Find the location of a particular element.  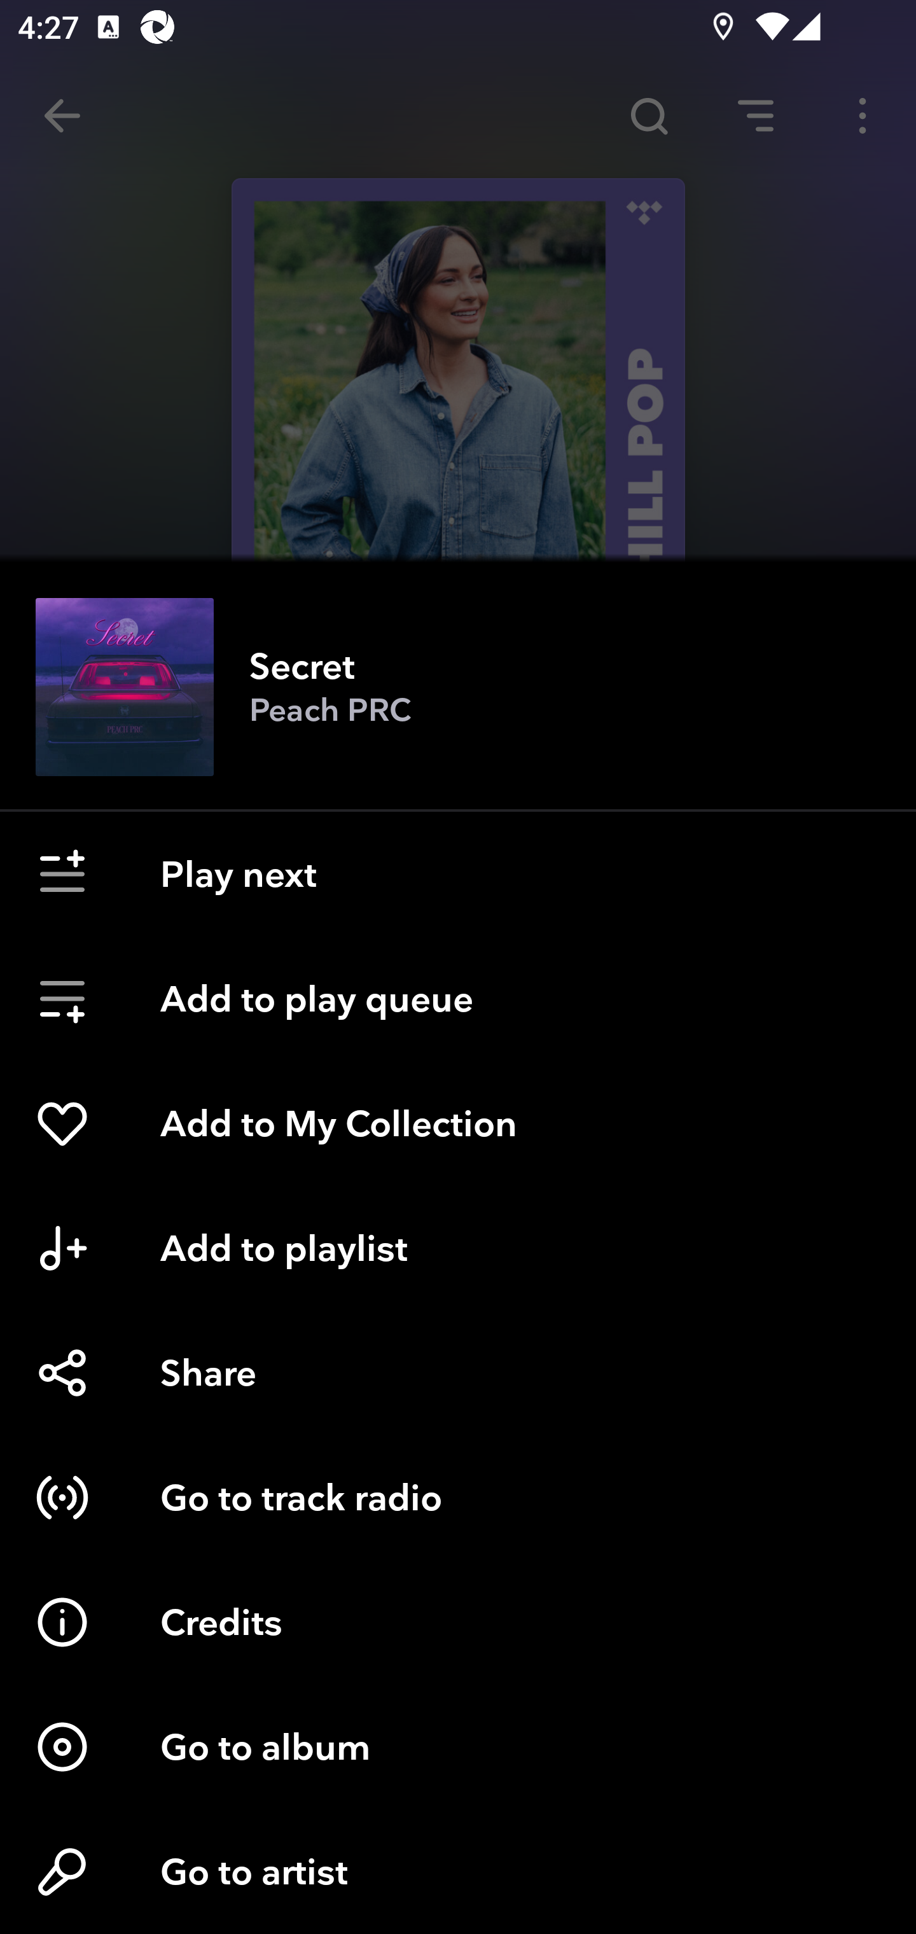

Go to album is located at coordinates (458, 1747).